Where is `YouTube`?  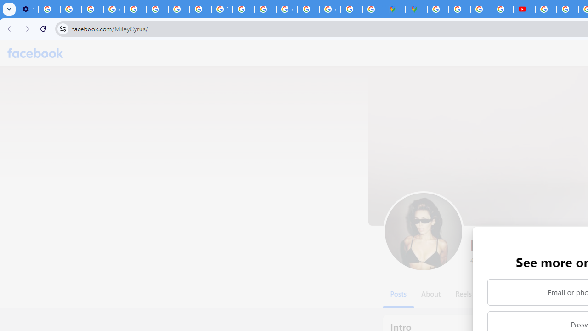 YouTube is located at coordinates (157, 9).